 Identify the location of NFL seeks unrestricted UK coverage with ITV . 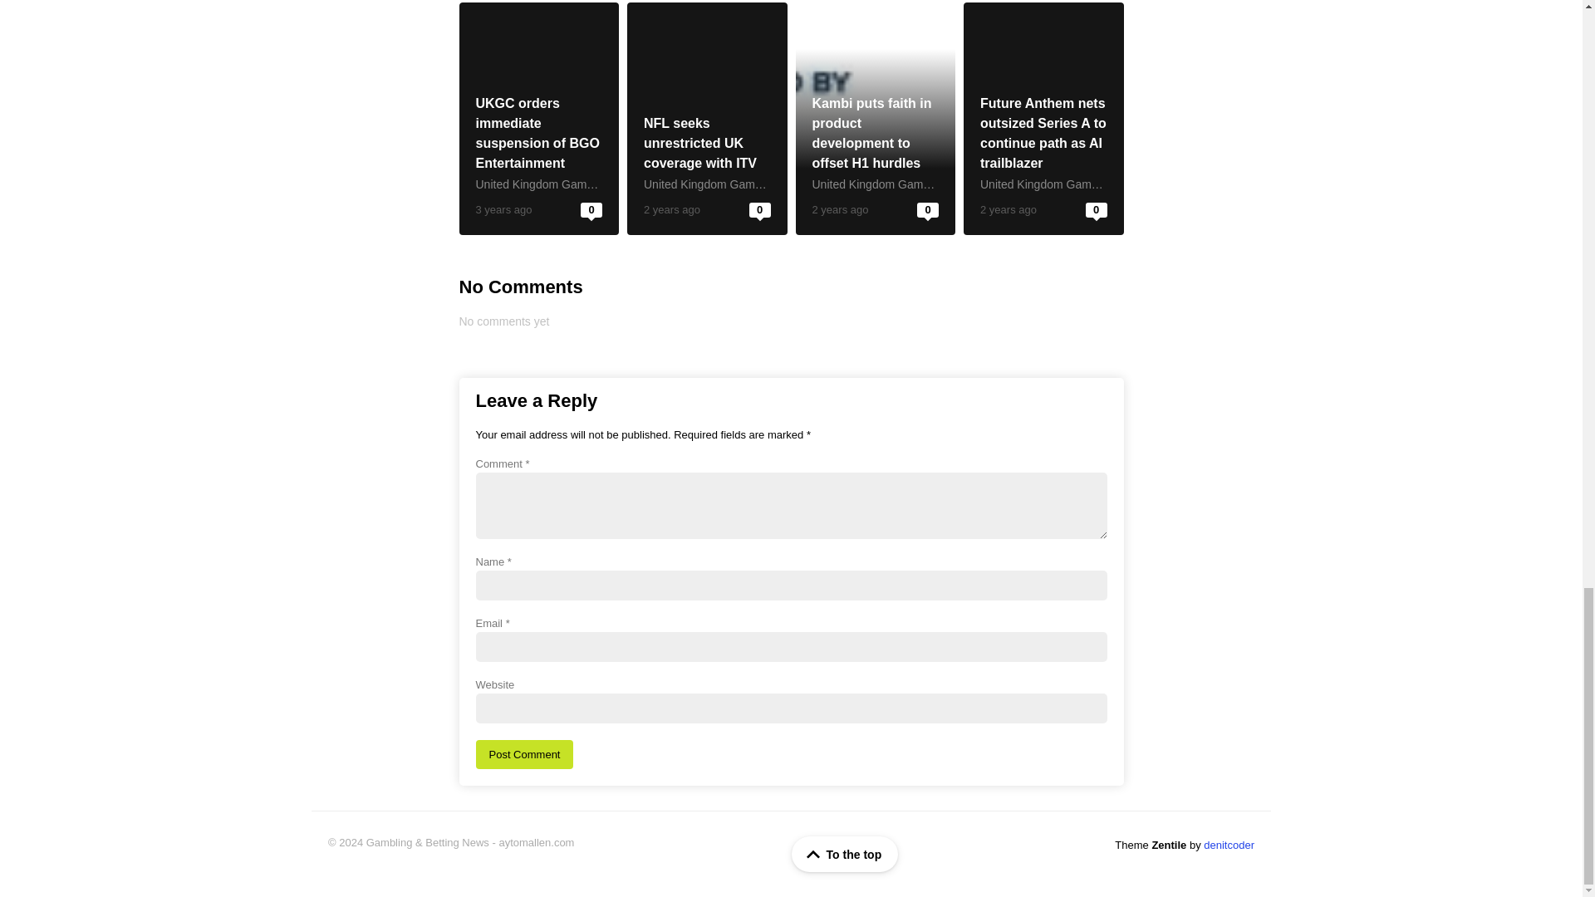
(702, 143).